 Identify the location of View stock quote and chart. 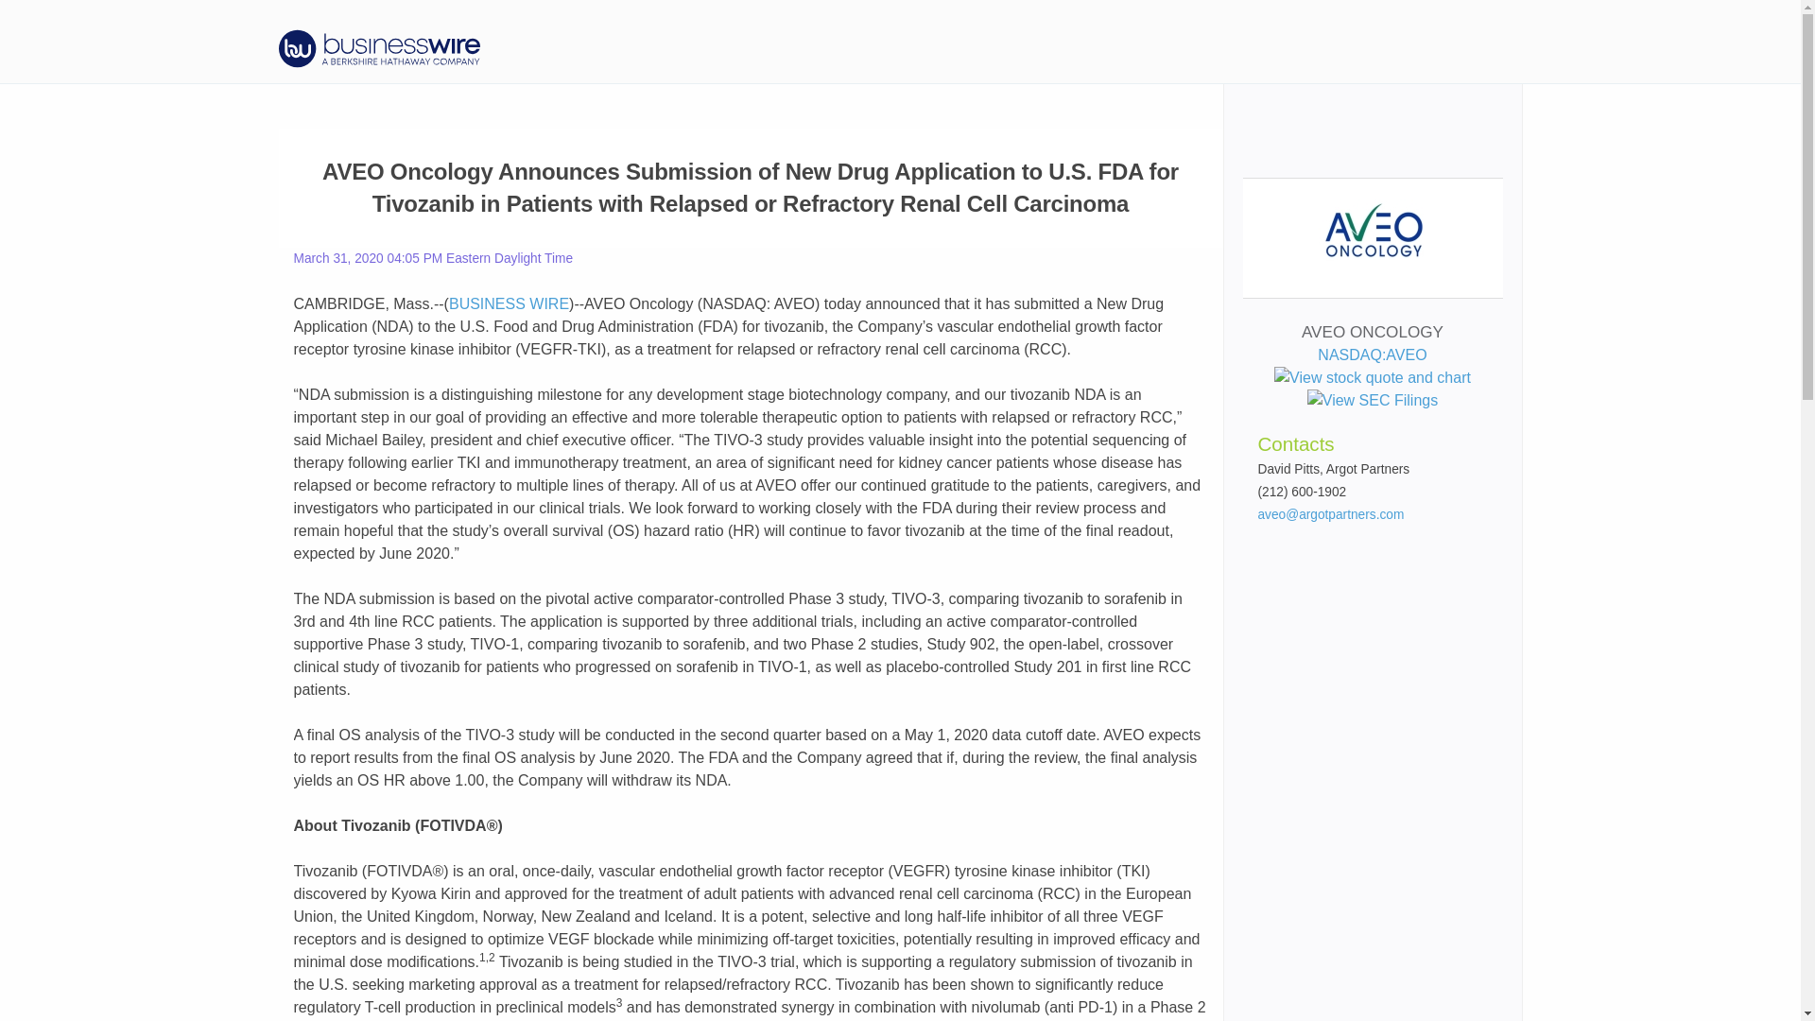
(1372, 377).